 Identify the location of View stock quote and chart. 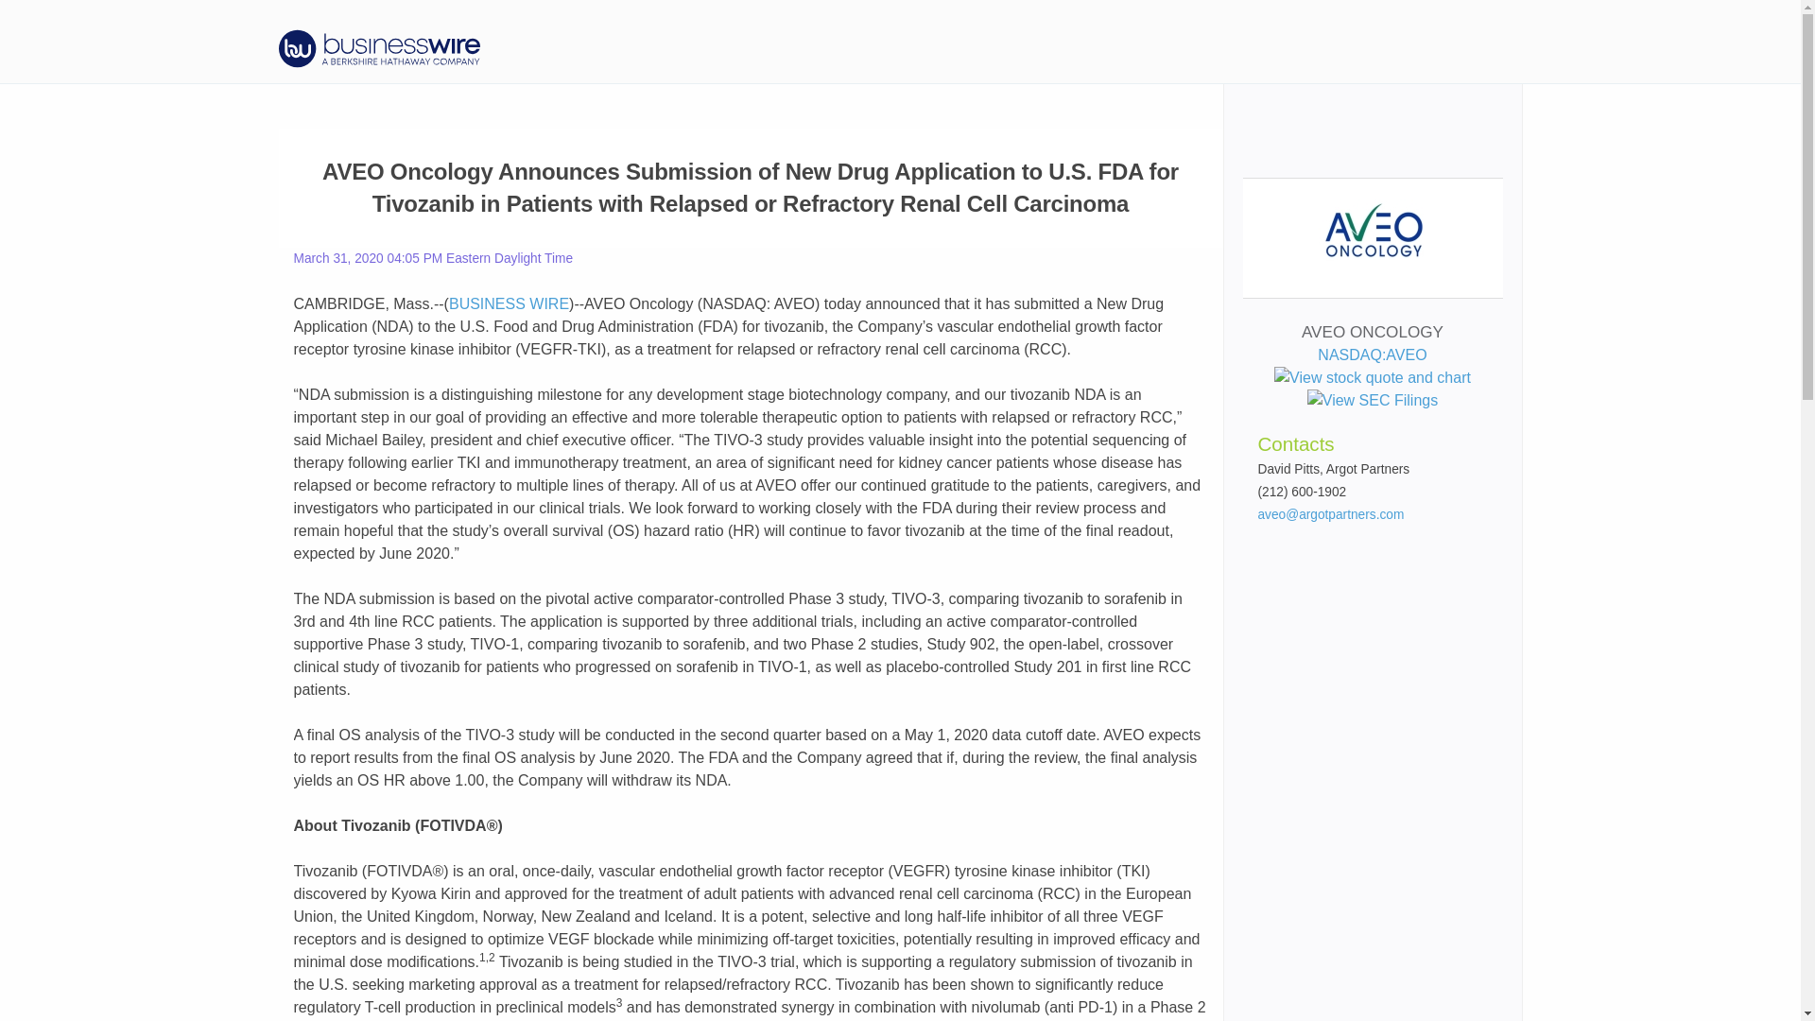
(1372, 377).